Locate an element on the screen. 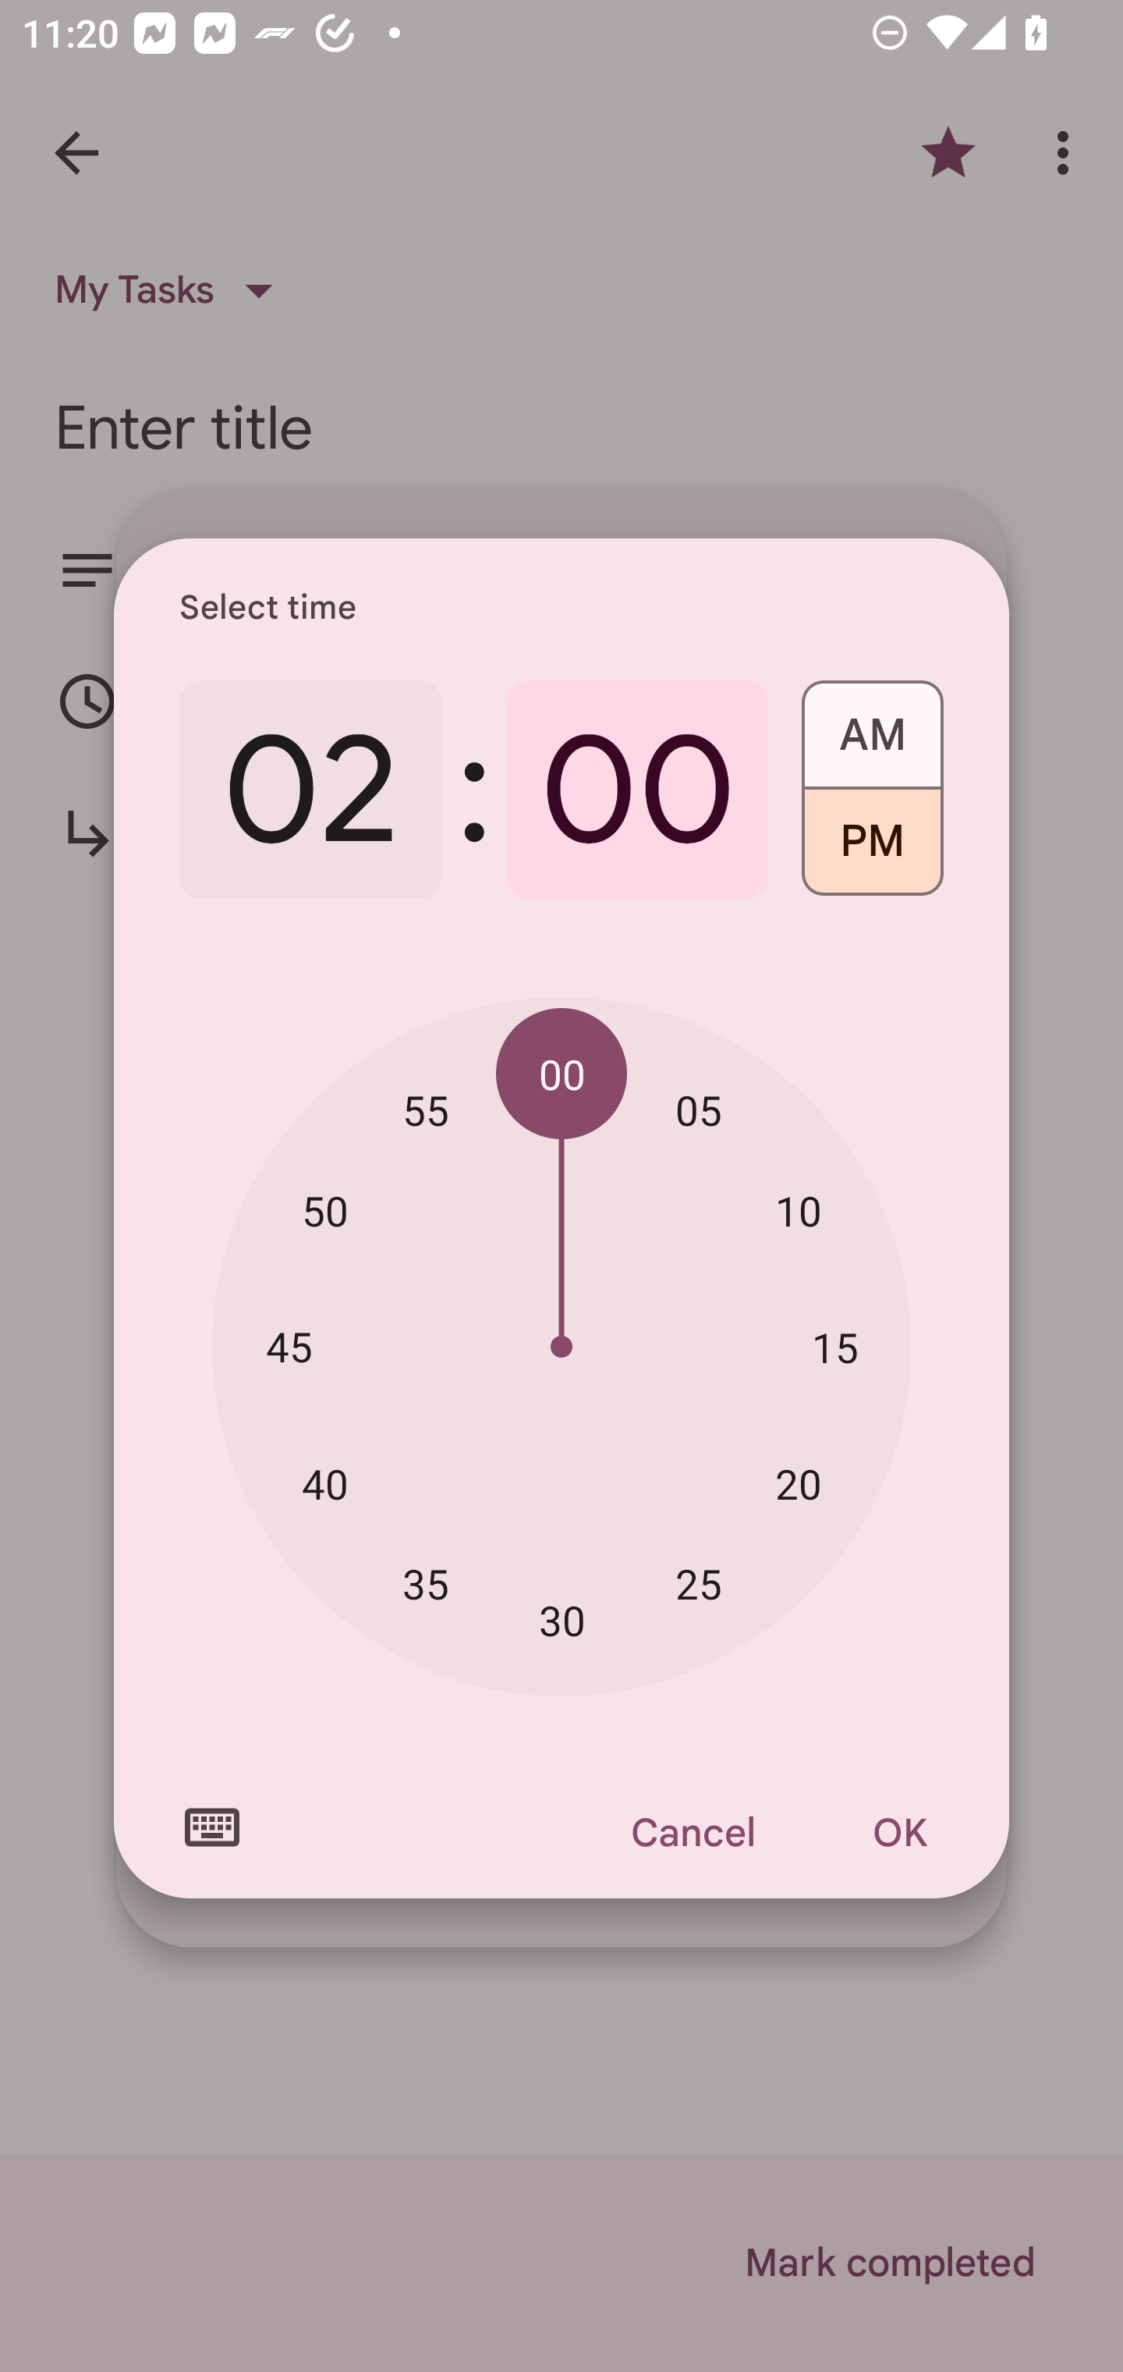  50 50 minutes is located at coordinates (324, 1211).